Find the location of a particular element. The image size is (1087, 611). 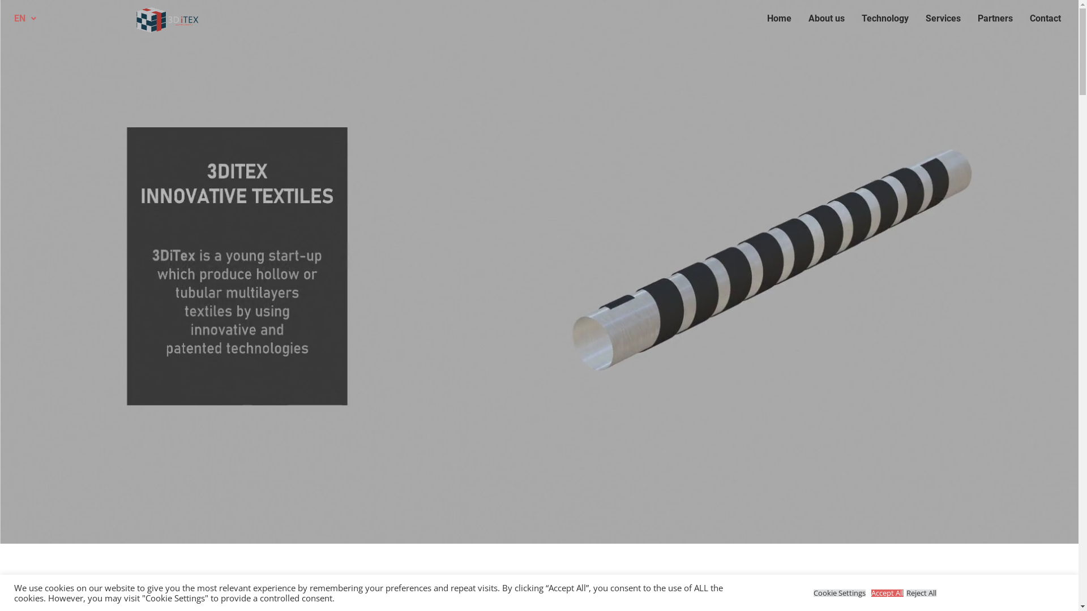

Reject All is located at coordinates (922, 593).